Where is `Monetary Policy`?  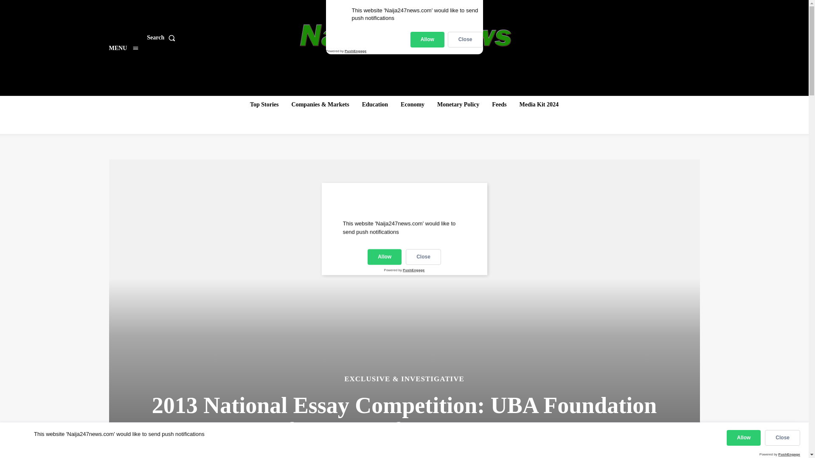 Monetary Policy is located at coordinates (458, 104).